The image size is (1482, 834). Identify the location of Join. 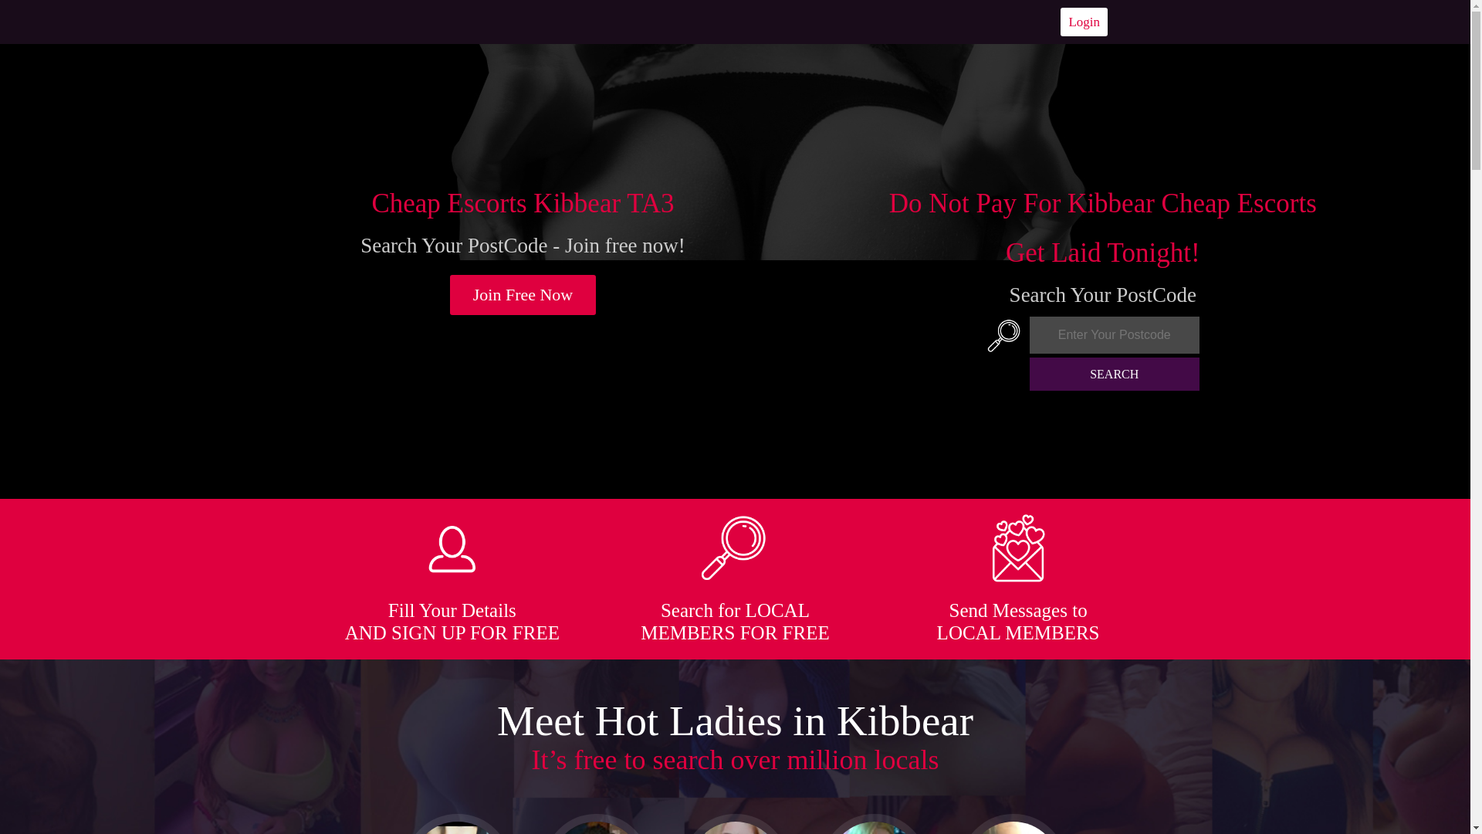
(523, 295).